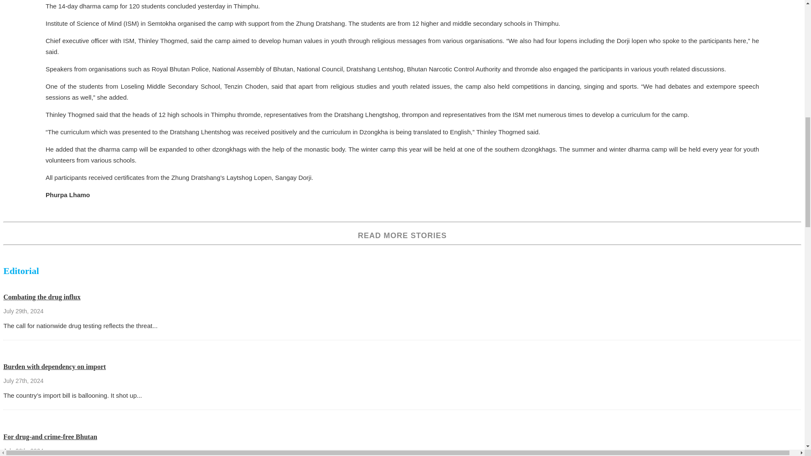  I want to click on Burden with dependency on import, so click(54, 366).